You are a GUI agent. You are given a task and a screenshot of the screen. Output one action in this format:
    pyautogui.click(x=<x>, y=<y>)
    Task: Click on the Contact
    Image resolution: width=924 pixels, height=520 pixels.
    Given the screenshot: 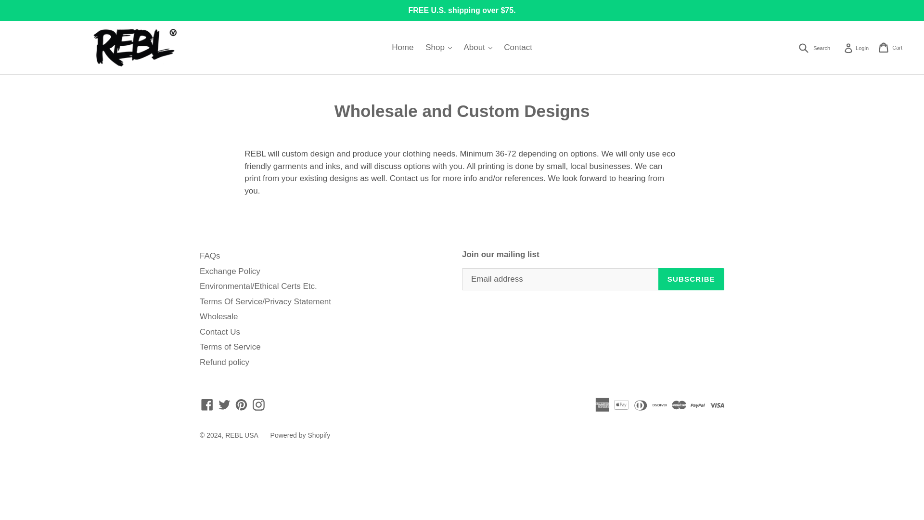 What is the action you would take?
    pyautogui.click(x=518, y=47)
    